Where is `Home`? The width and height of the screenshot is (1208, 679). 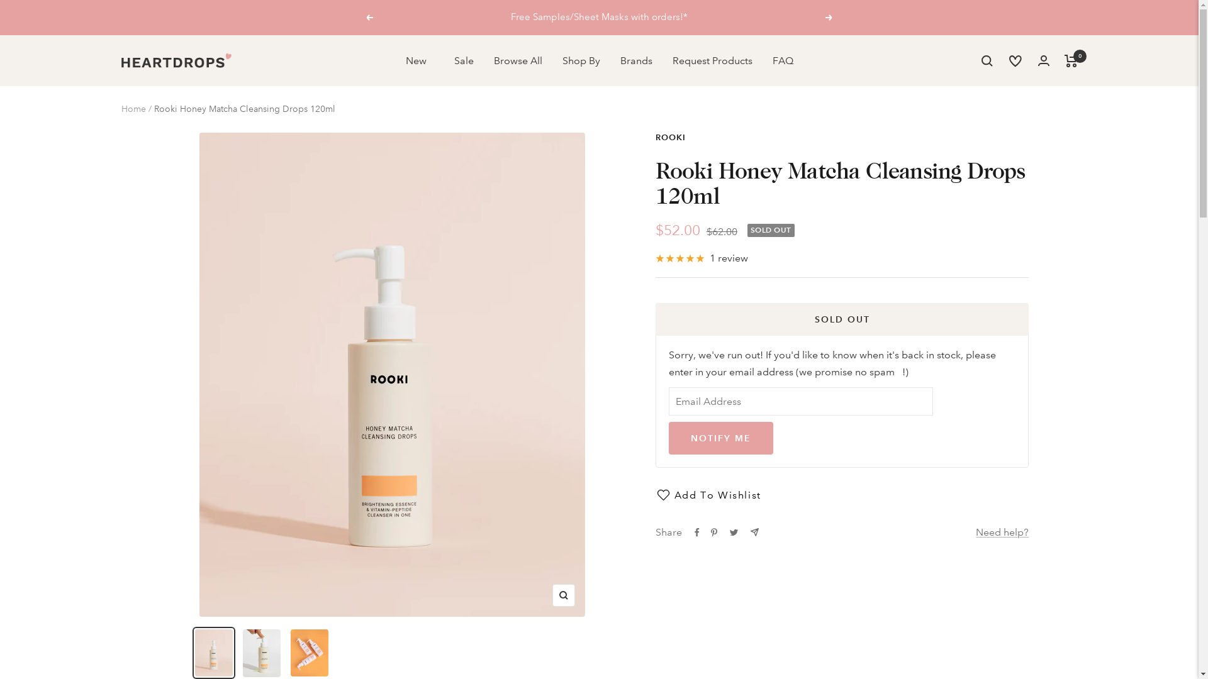
Home is located at coordinates (133, 109).